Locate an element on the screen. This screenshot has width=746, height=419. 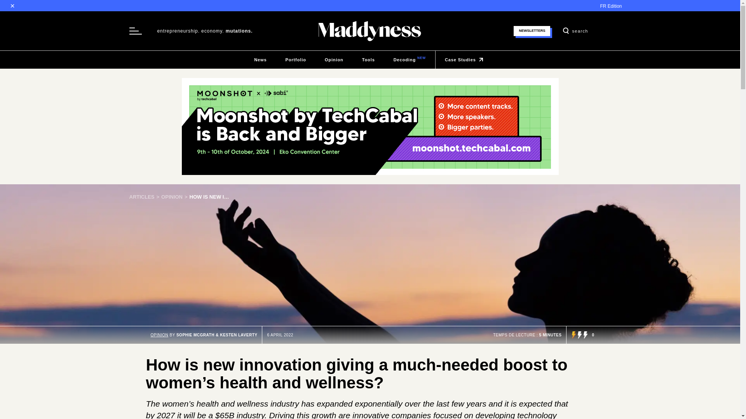
ARTICLES is located at coordinates (145, 197).